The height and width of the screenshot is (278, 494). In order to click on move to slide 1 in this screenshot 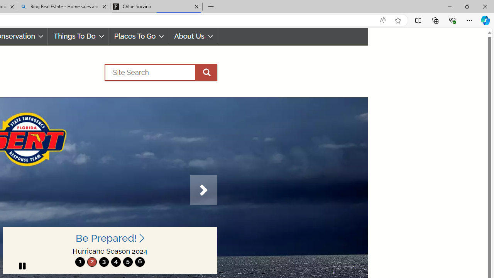, I will do `click(80, 262)`.